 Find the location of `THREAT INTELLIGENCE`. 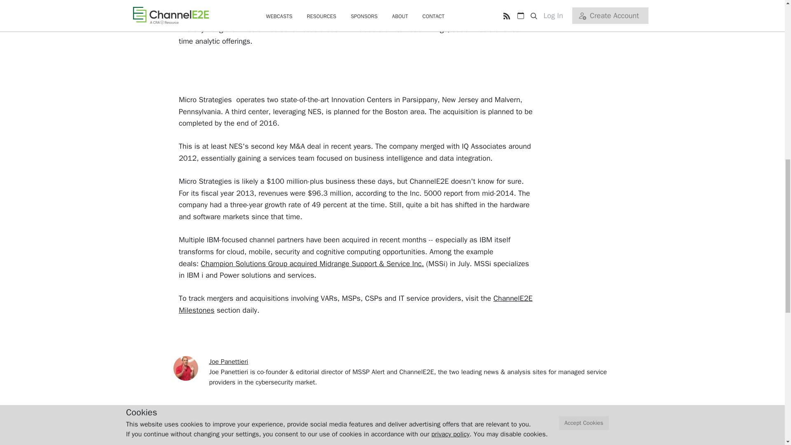

THREAT INTELLIGENCE is located at coordinates (358, 443).